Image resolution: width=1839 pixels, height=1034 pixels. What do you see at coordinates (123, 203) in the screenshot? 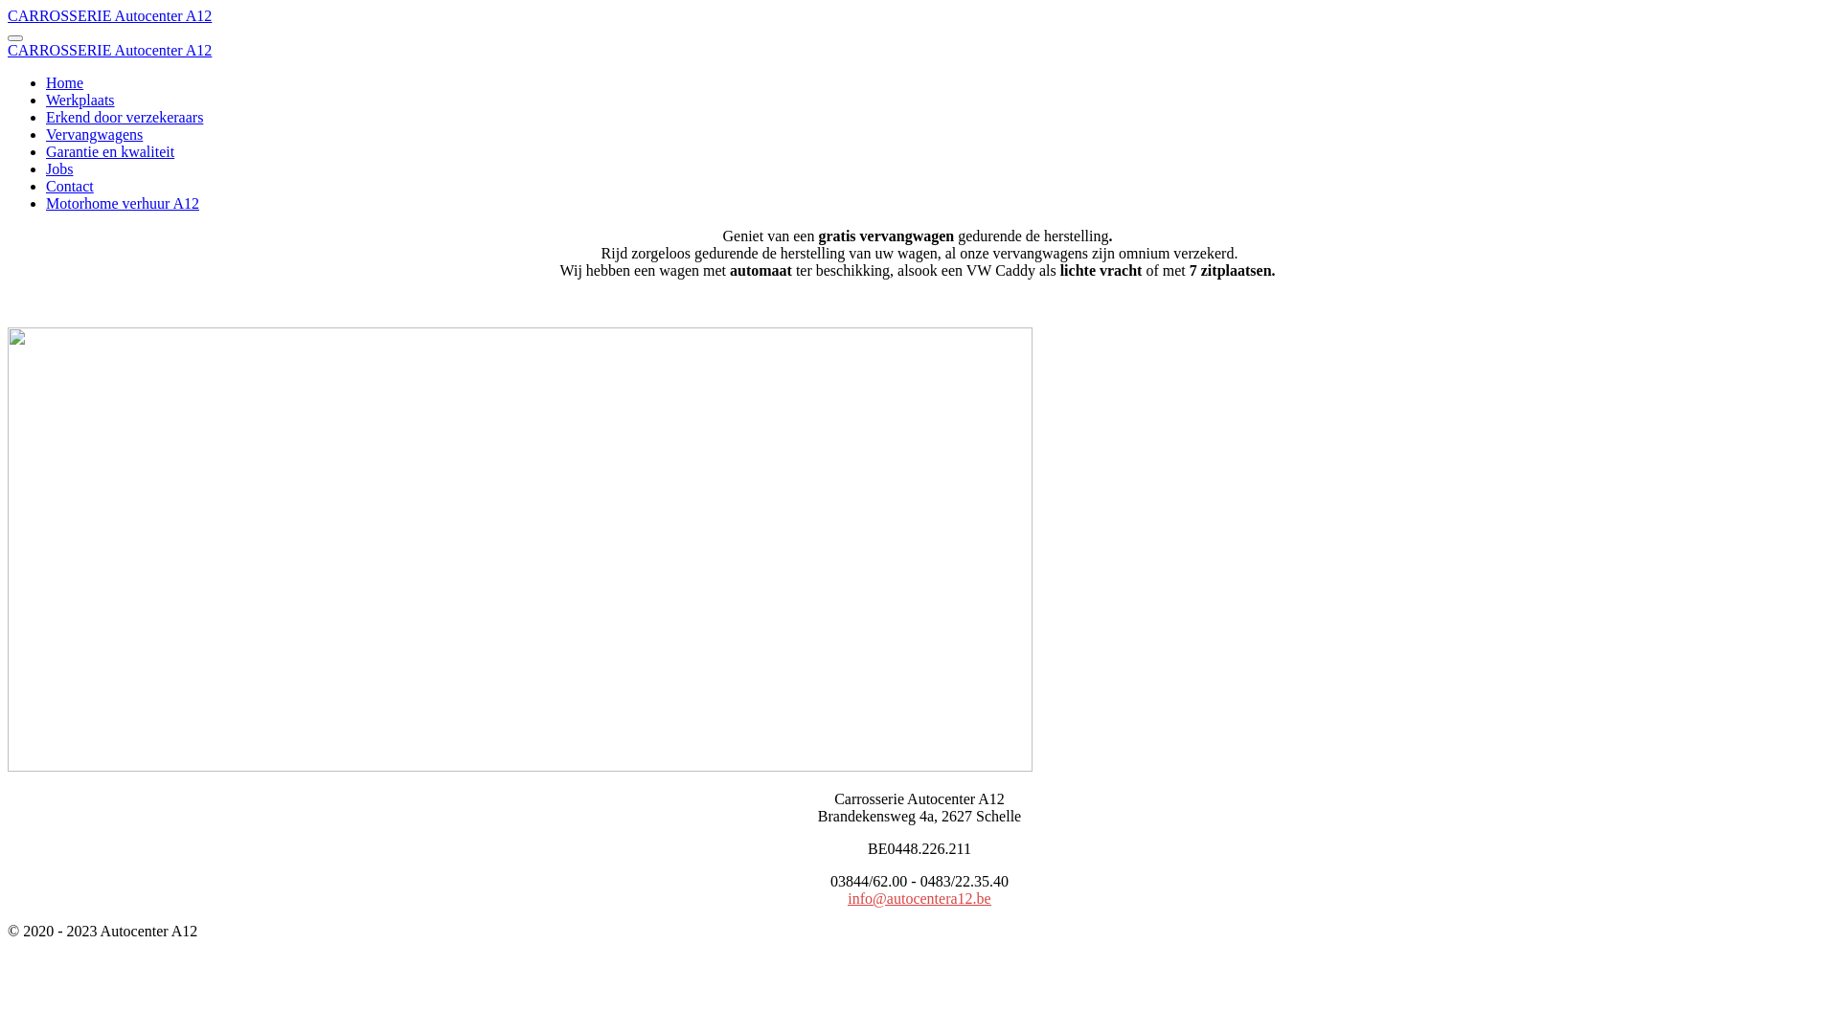
I see `Motorhome verhuur A12` at bounding box center [123, 203].